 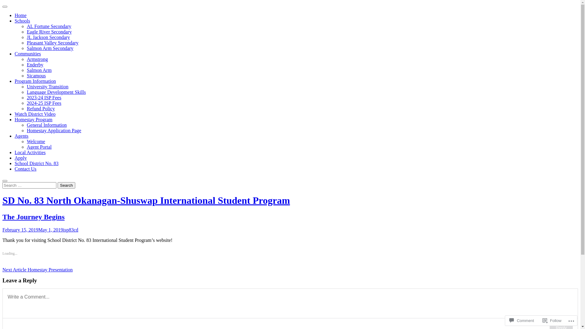 What do you see at coordinates (34, 119) in the screenshot?
I see `Homestay Program` at bounding box center [34, 119].